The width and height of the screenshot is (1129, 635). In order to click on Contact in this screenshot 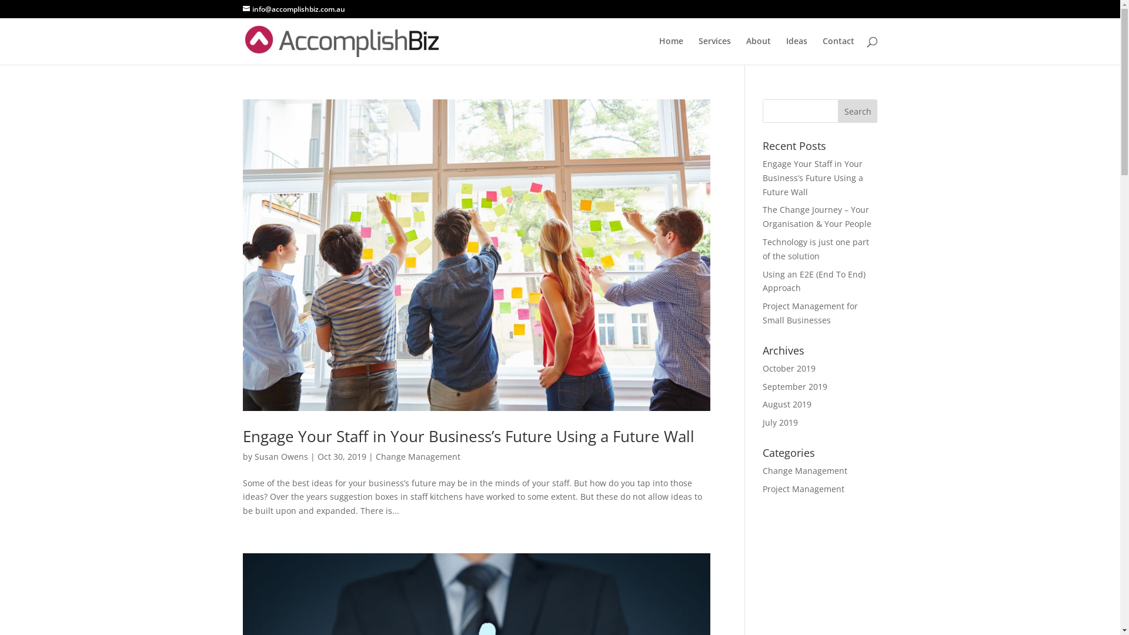, I will do `click(838, 51)`.